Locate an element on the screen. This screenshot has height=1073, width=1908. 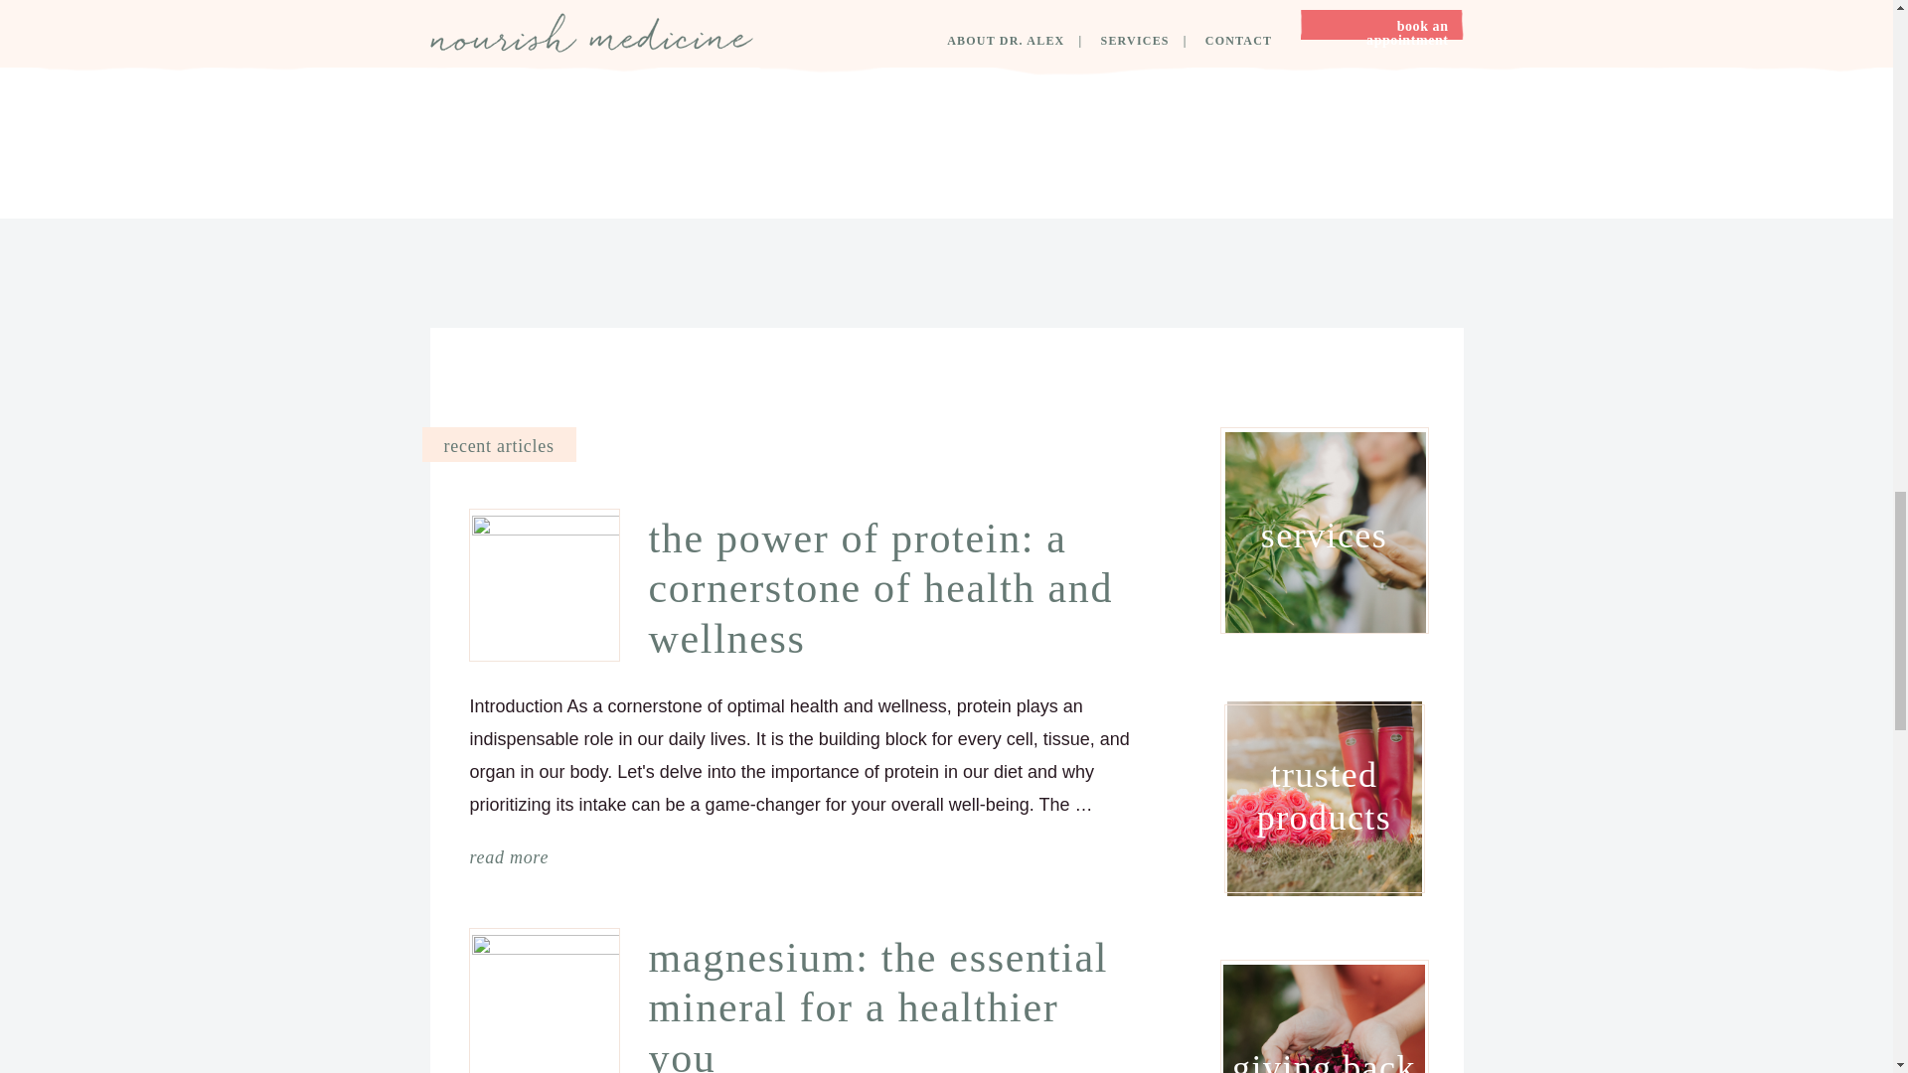
trusted products is located at coordinates (1325, 797).